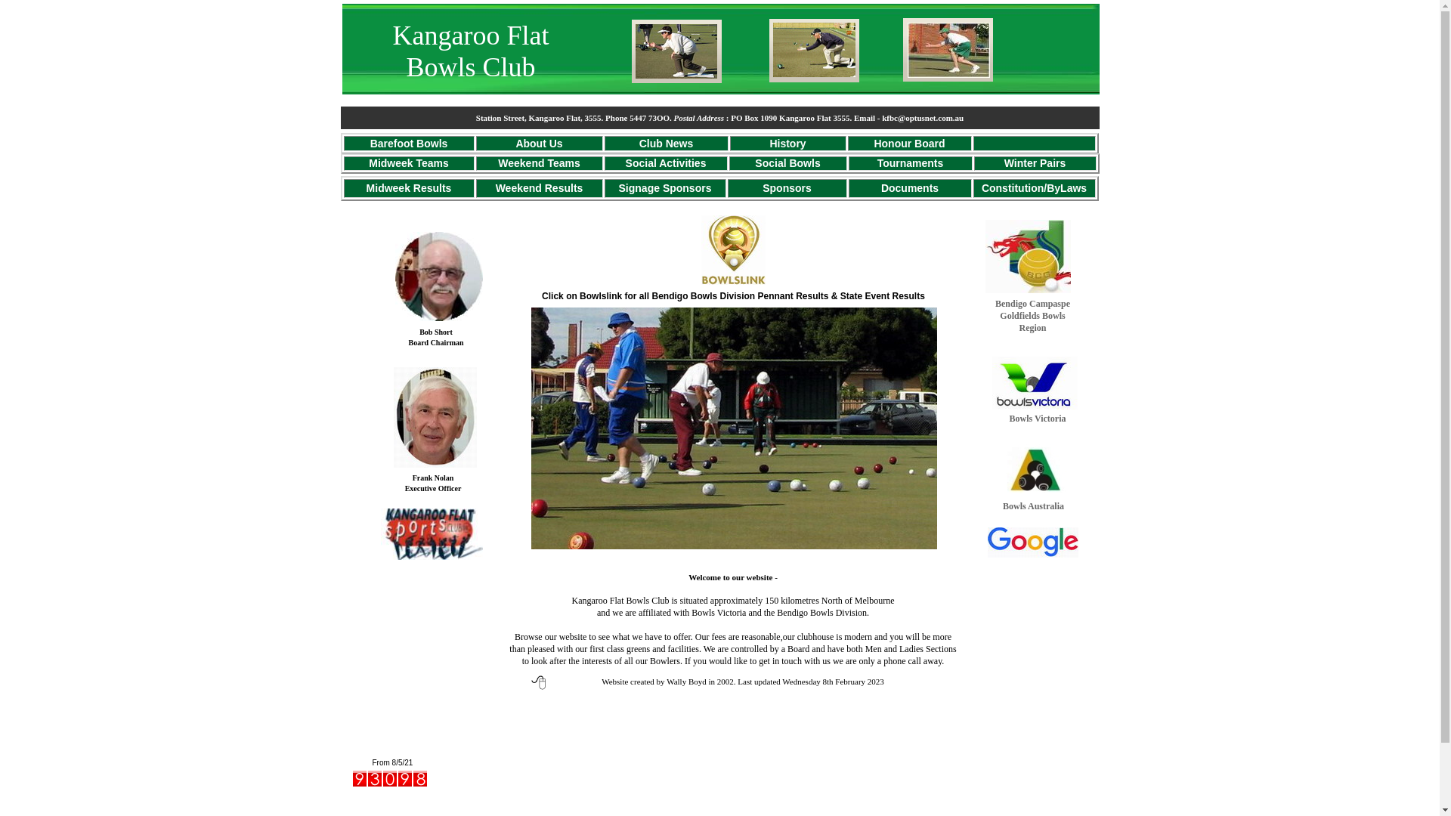 The height and width of the screenshot is (816, 1451). What do you see at coordinates (1010, 163) in the screenshot?
I see `W` at bounding box center [1010, 163].